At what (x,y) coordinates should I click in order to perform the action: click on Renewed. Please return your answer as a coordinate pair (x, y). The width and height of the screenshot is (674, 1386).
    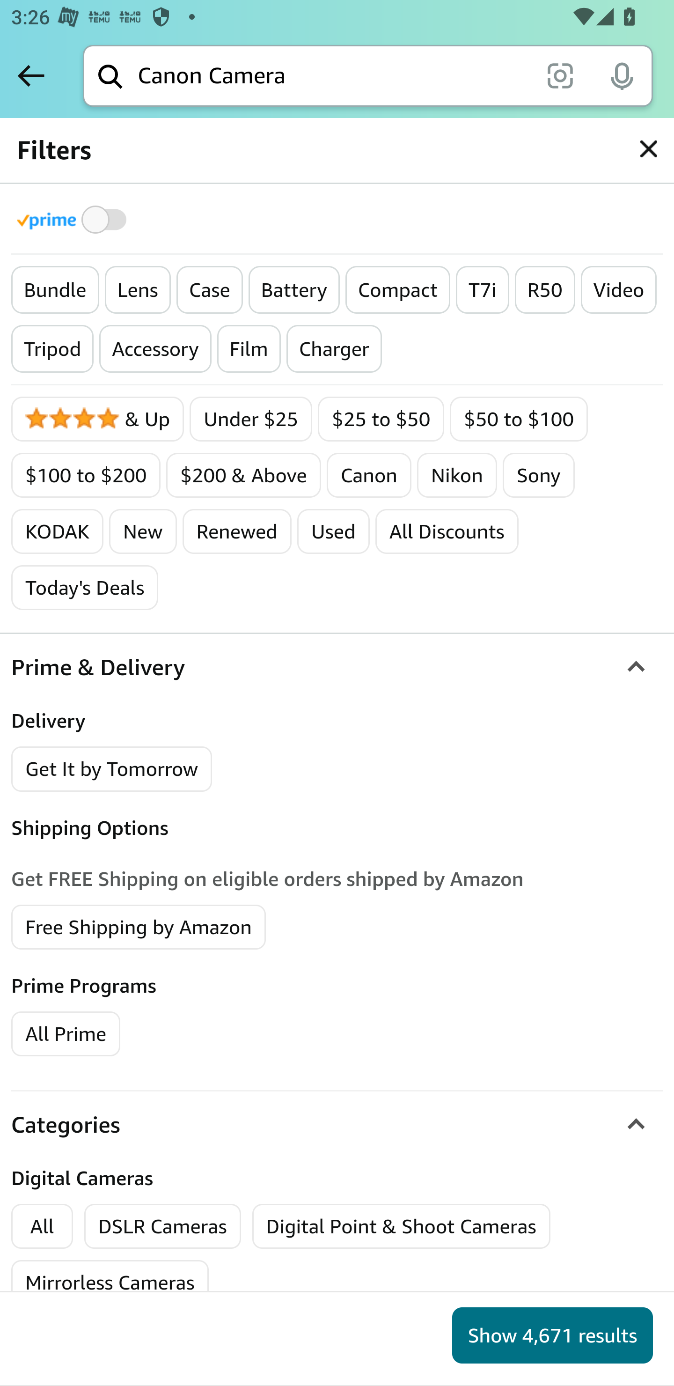
    Looking at the image, I should click on (236, 531).